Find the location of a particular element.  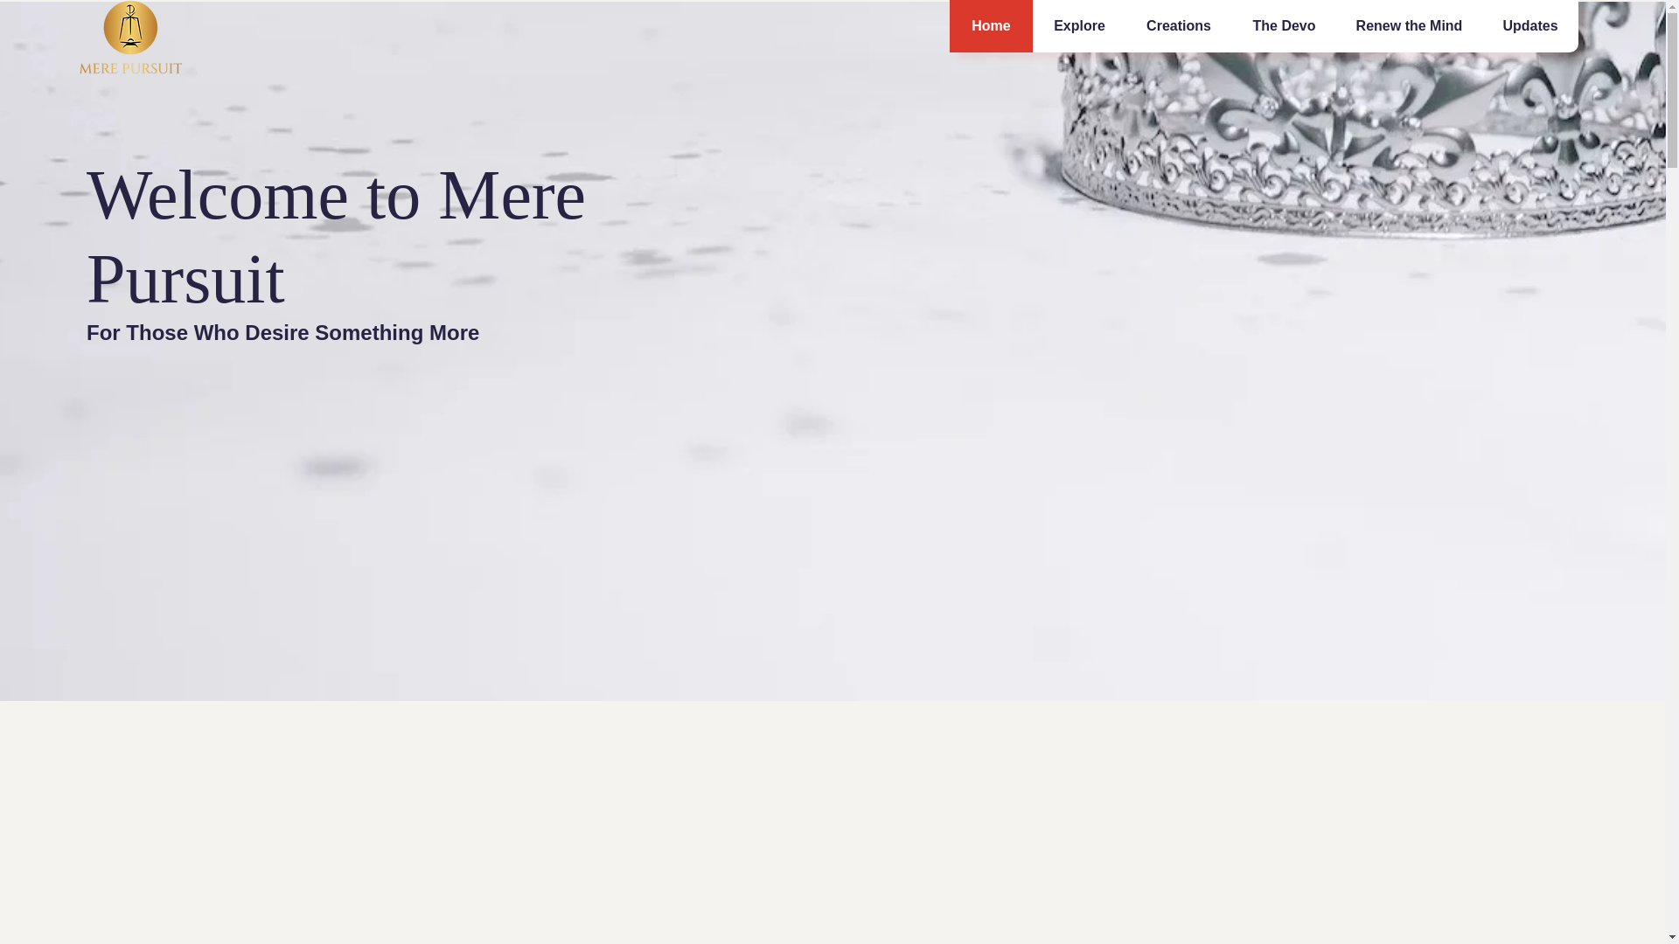

Creations is located at coordinates (1177, 26).